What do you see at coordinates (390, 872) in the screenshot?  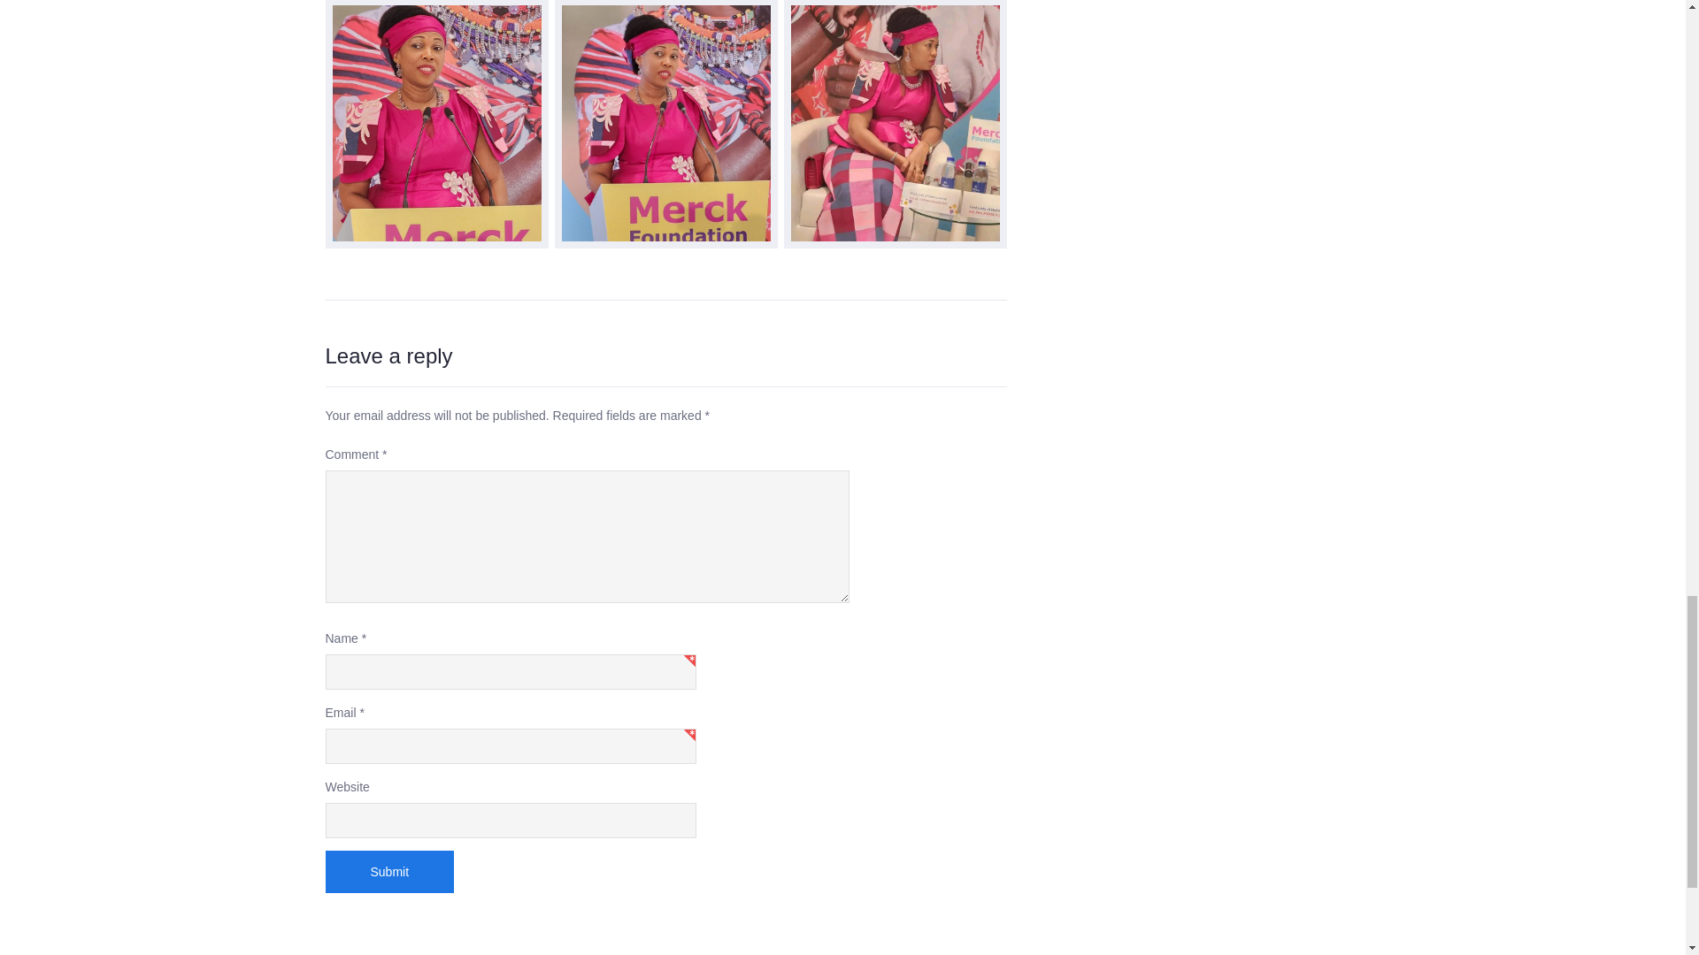 I see `Submit` at bounding box center [390, 872].